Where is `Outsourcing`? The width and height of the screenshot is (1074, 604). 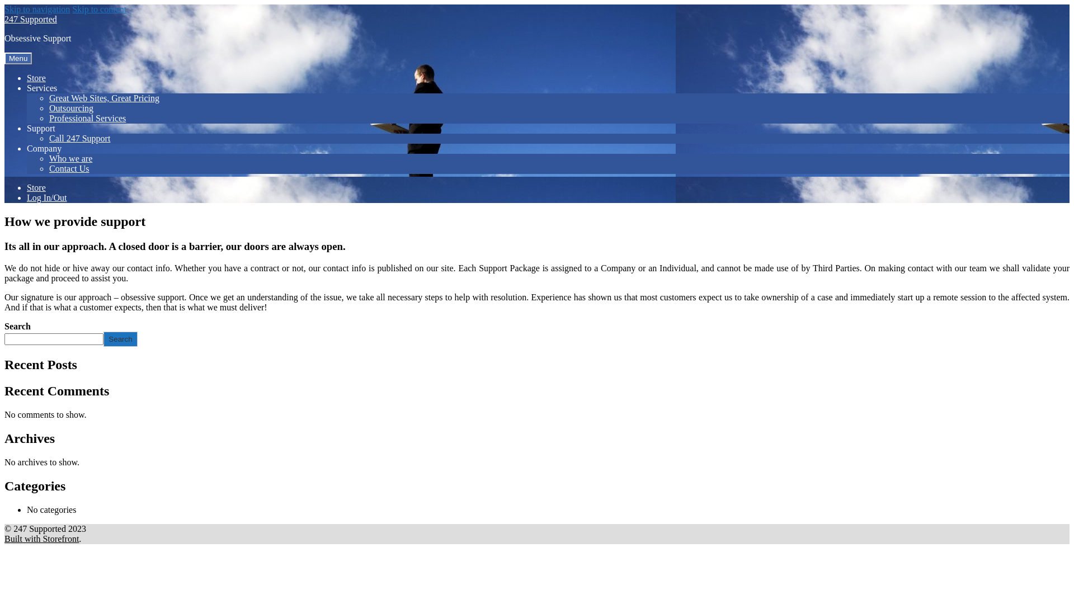
Outsourcing is located at coordinates (72, 108).